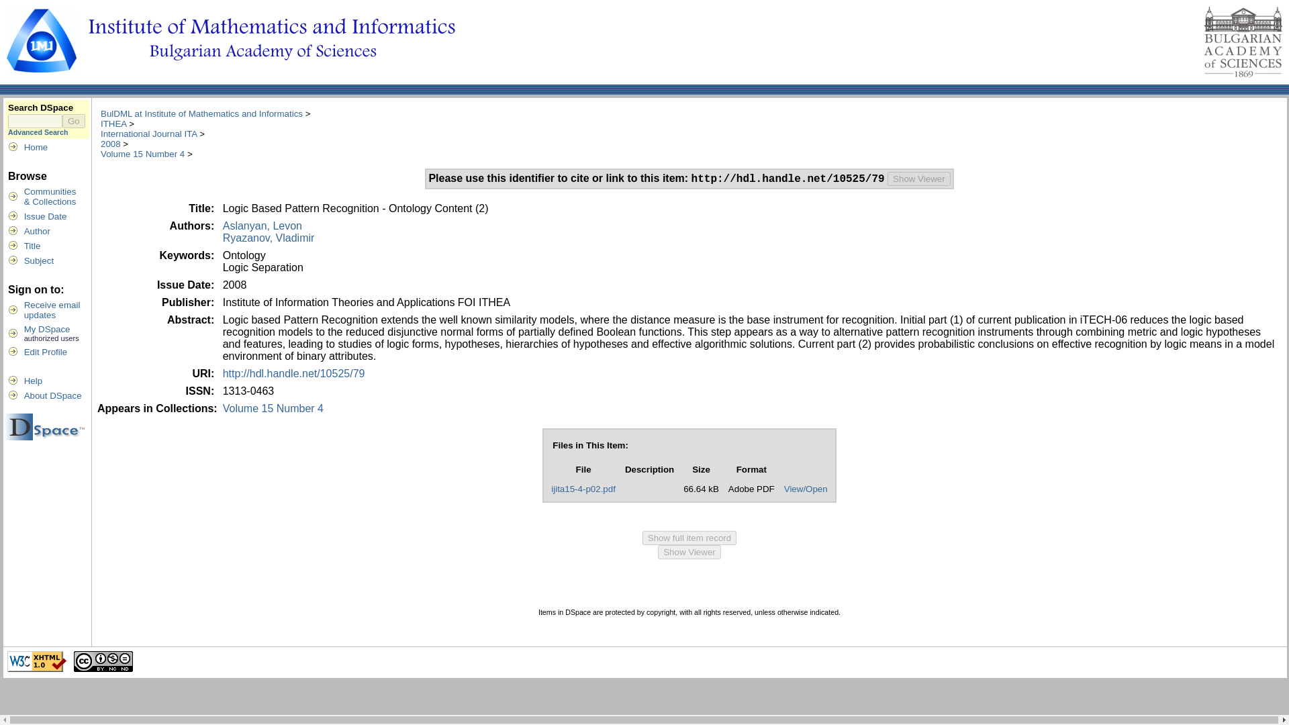 Image resolution: width=1289 pixels, height=725 pixels. Describe the element at coordinates (689, 538) in the screenshot. I see `Ryazanov, Vladimir` at that location.